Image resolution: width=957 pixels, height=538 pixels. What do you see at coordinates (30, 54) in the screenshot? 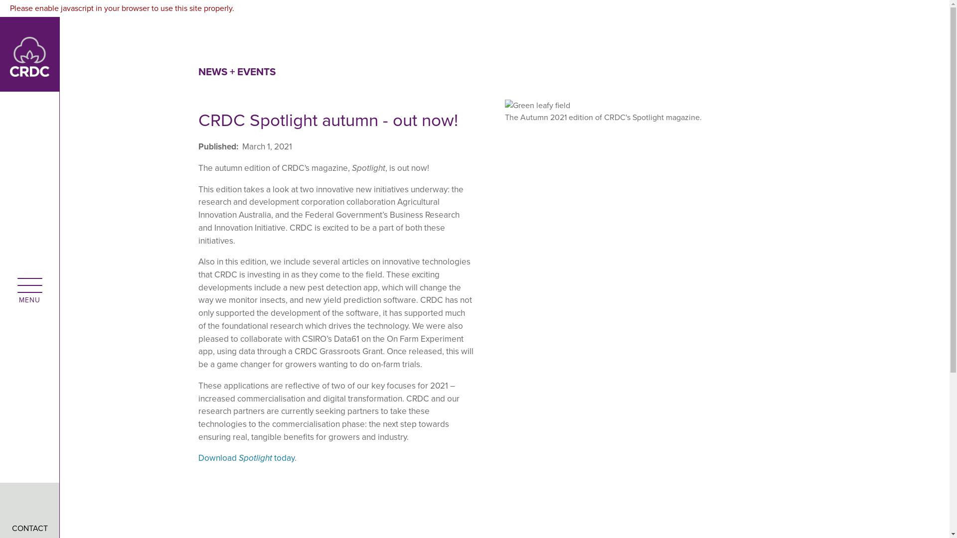
I see `Home` at bounding box center [30, 54].